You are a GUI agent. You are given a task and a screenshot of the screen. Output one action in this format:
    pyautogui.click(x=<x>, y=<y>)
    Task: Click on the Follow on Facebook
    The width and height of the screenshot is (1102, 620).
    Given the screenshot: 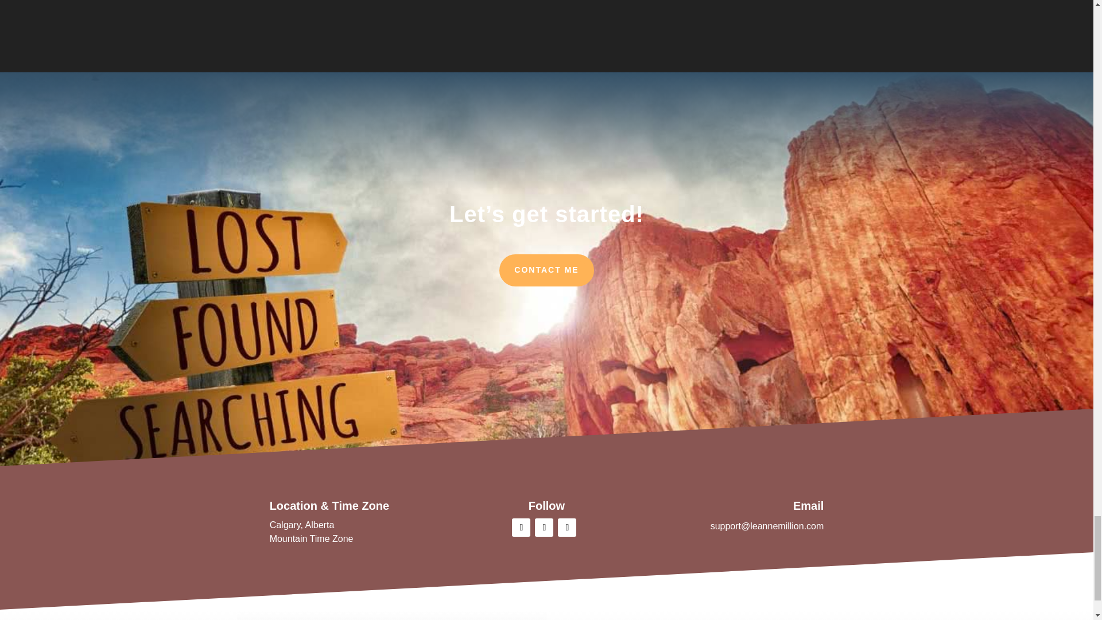 What is the action you would take?
    pyautogui.click(x=521, y=527)
    